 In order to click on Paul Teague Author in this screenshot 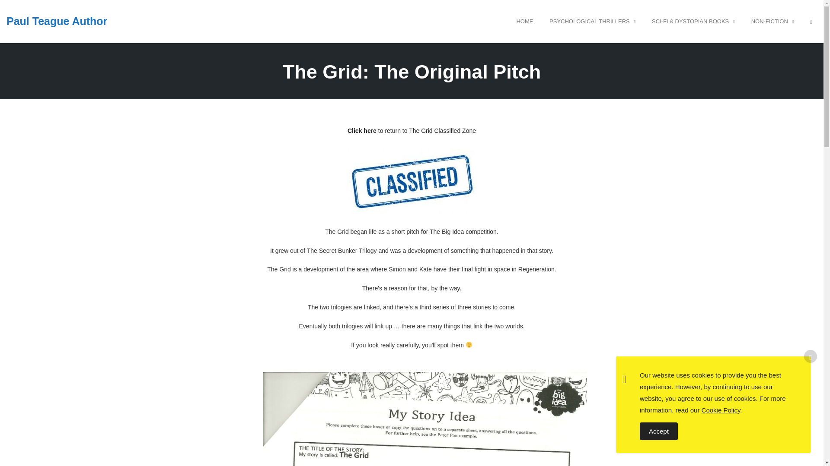, I will do `click(57, 21)`.